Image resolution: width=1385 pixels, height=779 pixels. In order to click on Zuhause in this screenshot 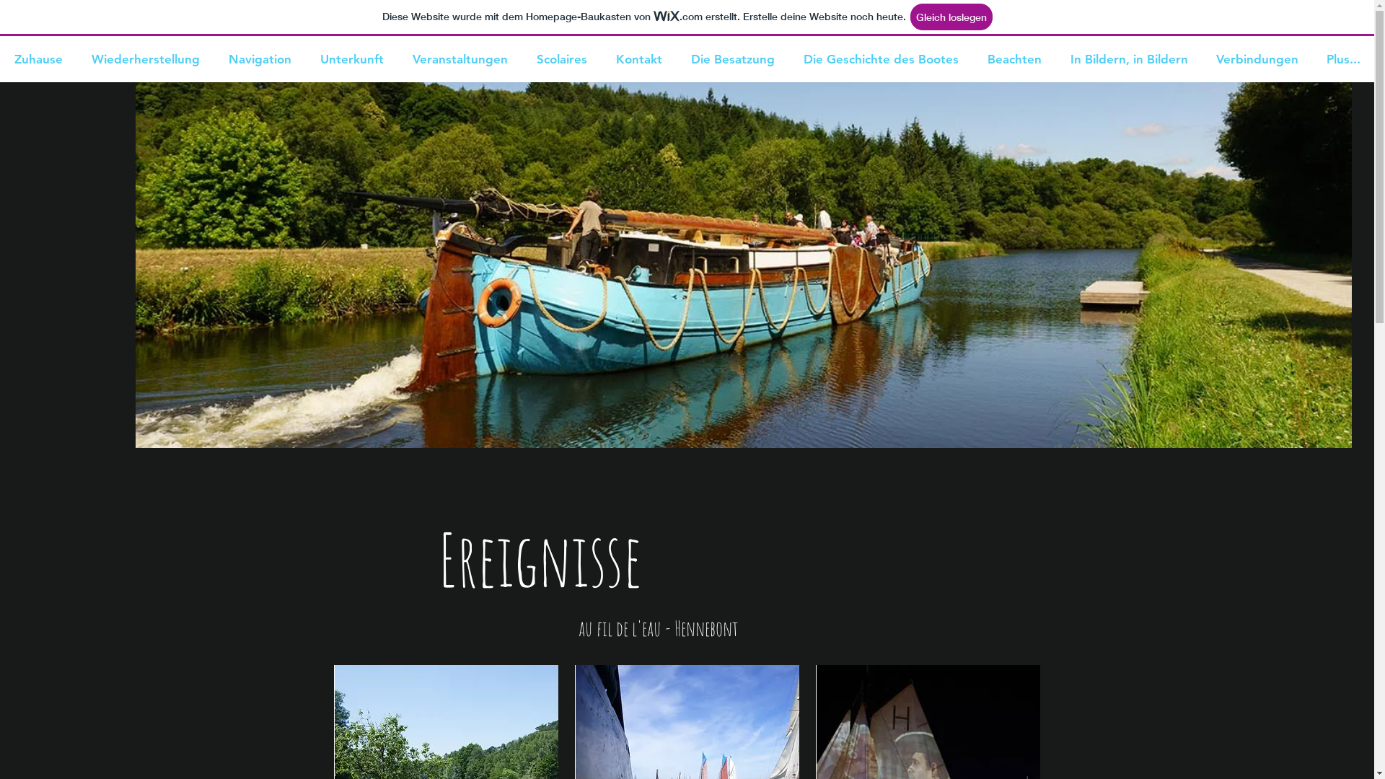, I will do `click(38, 59)`.